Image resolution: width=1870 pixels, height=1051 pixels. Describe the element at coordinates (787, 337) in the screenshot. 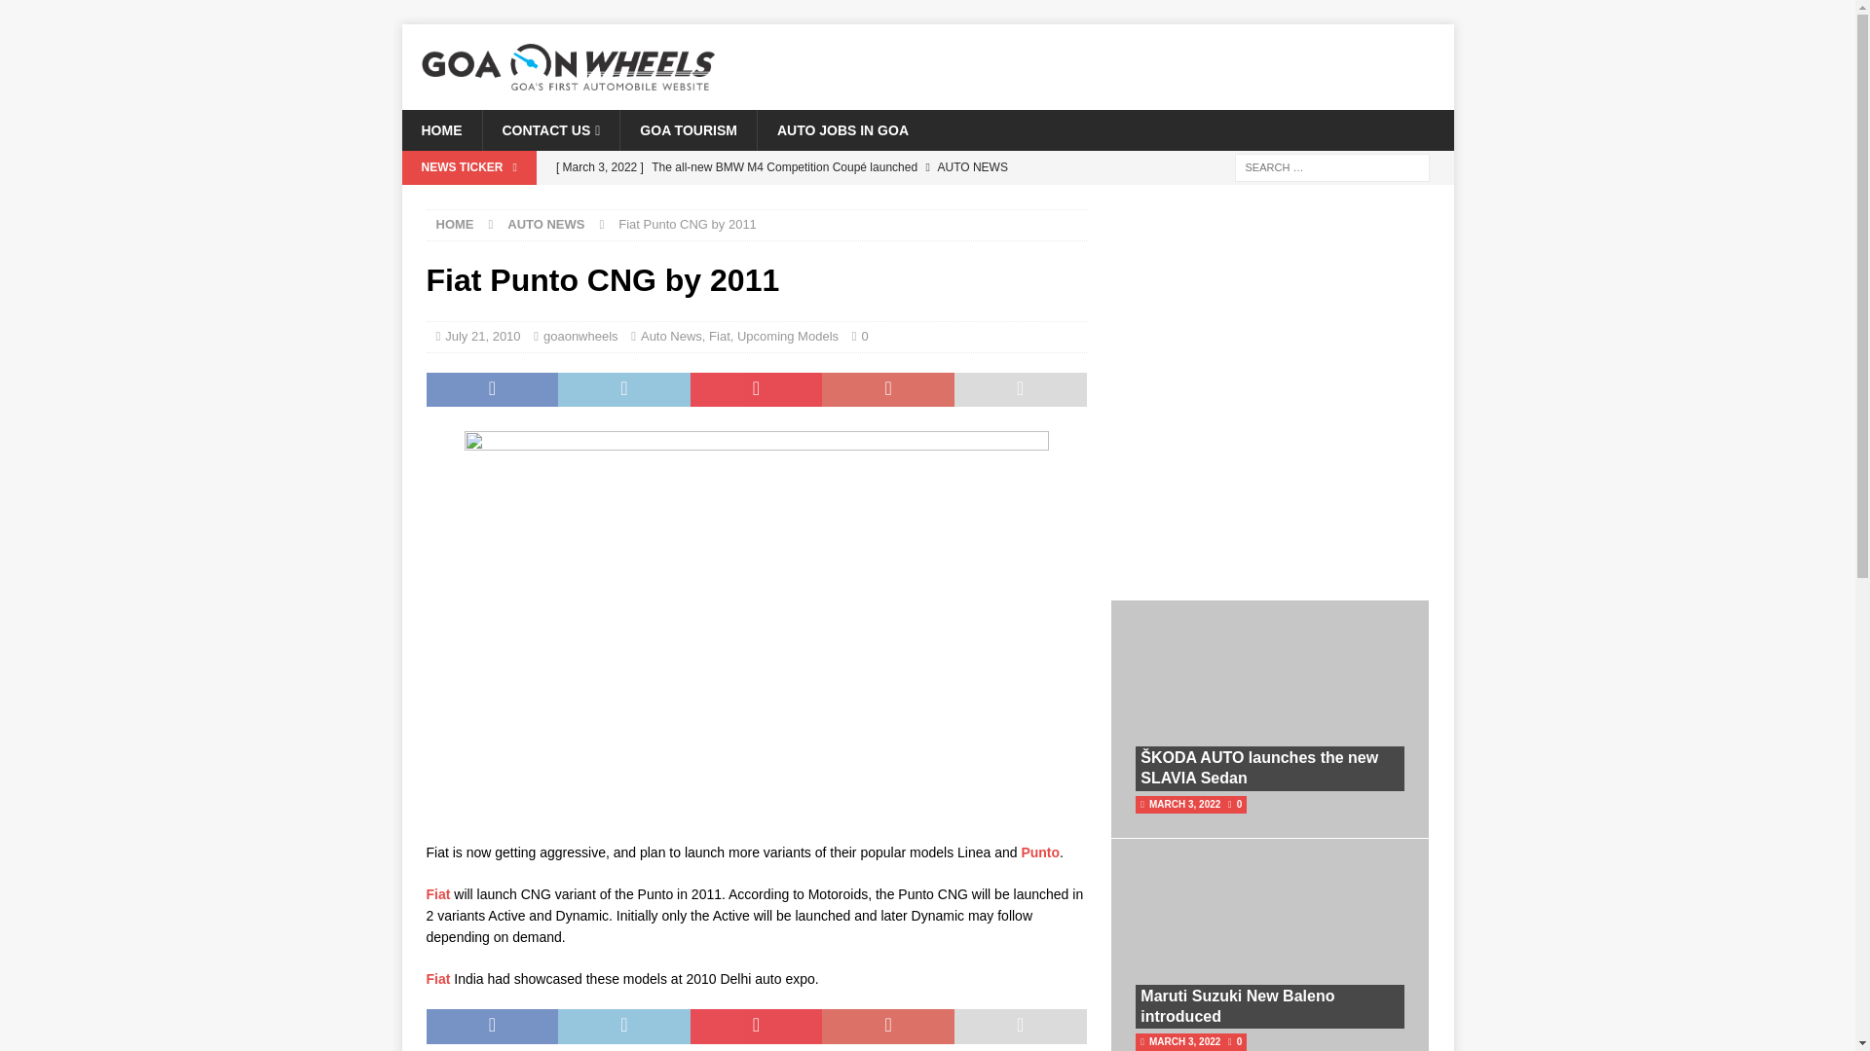

I see `Upcoming Models` at that location.